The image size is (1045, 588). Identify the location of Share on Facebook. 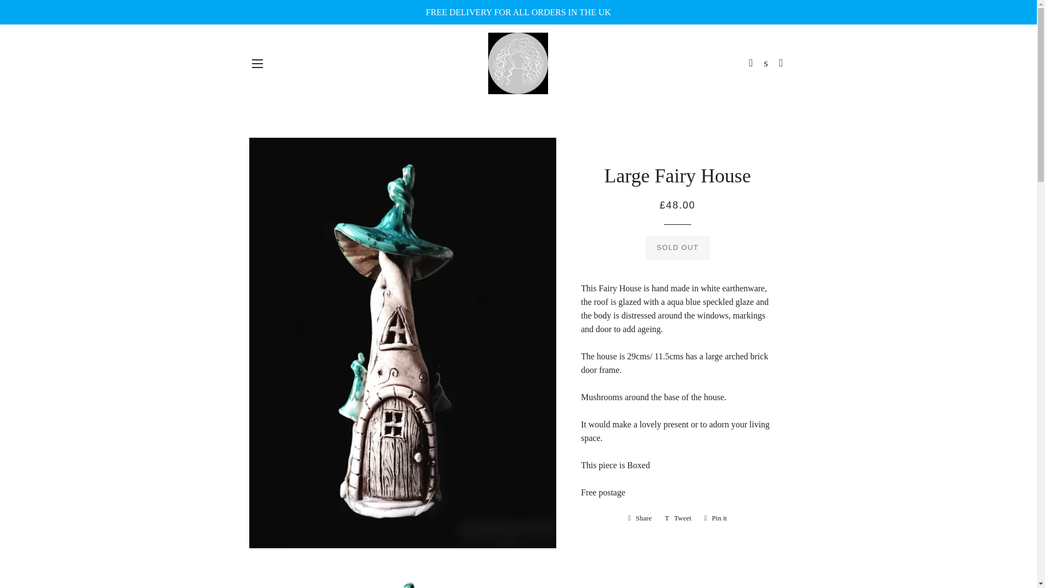
(640, 518).